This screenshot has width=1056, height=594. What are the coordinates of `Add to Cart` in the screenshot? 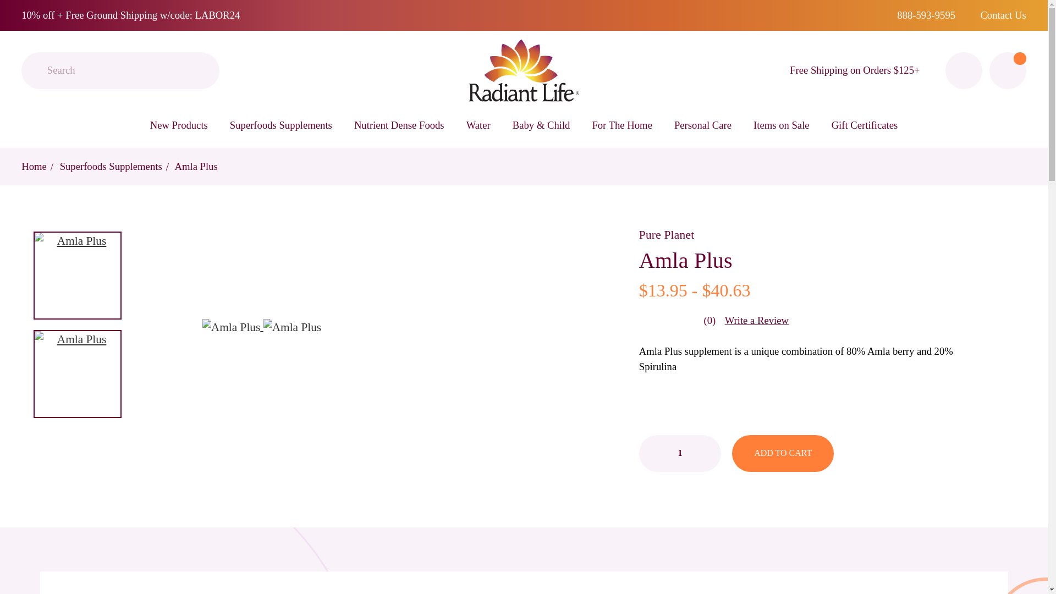 It's located at (783, 453).